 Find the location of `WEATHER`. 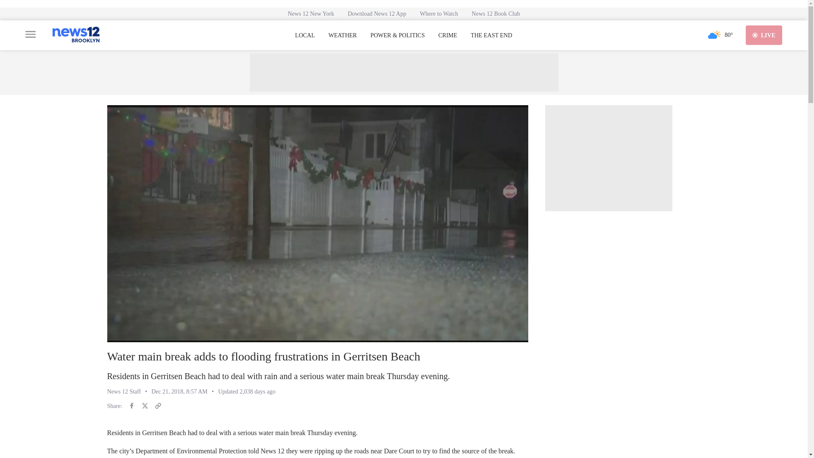

WEATHER is located at coordinates (343, 35).